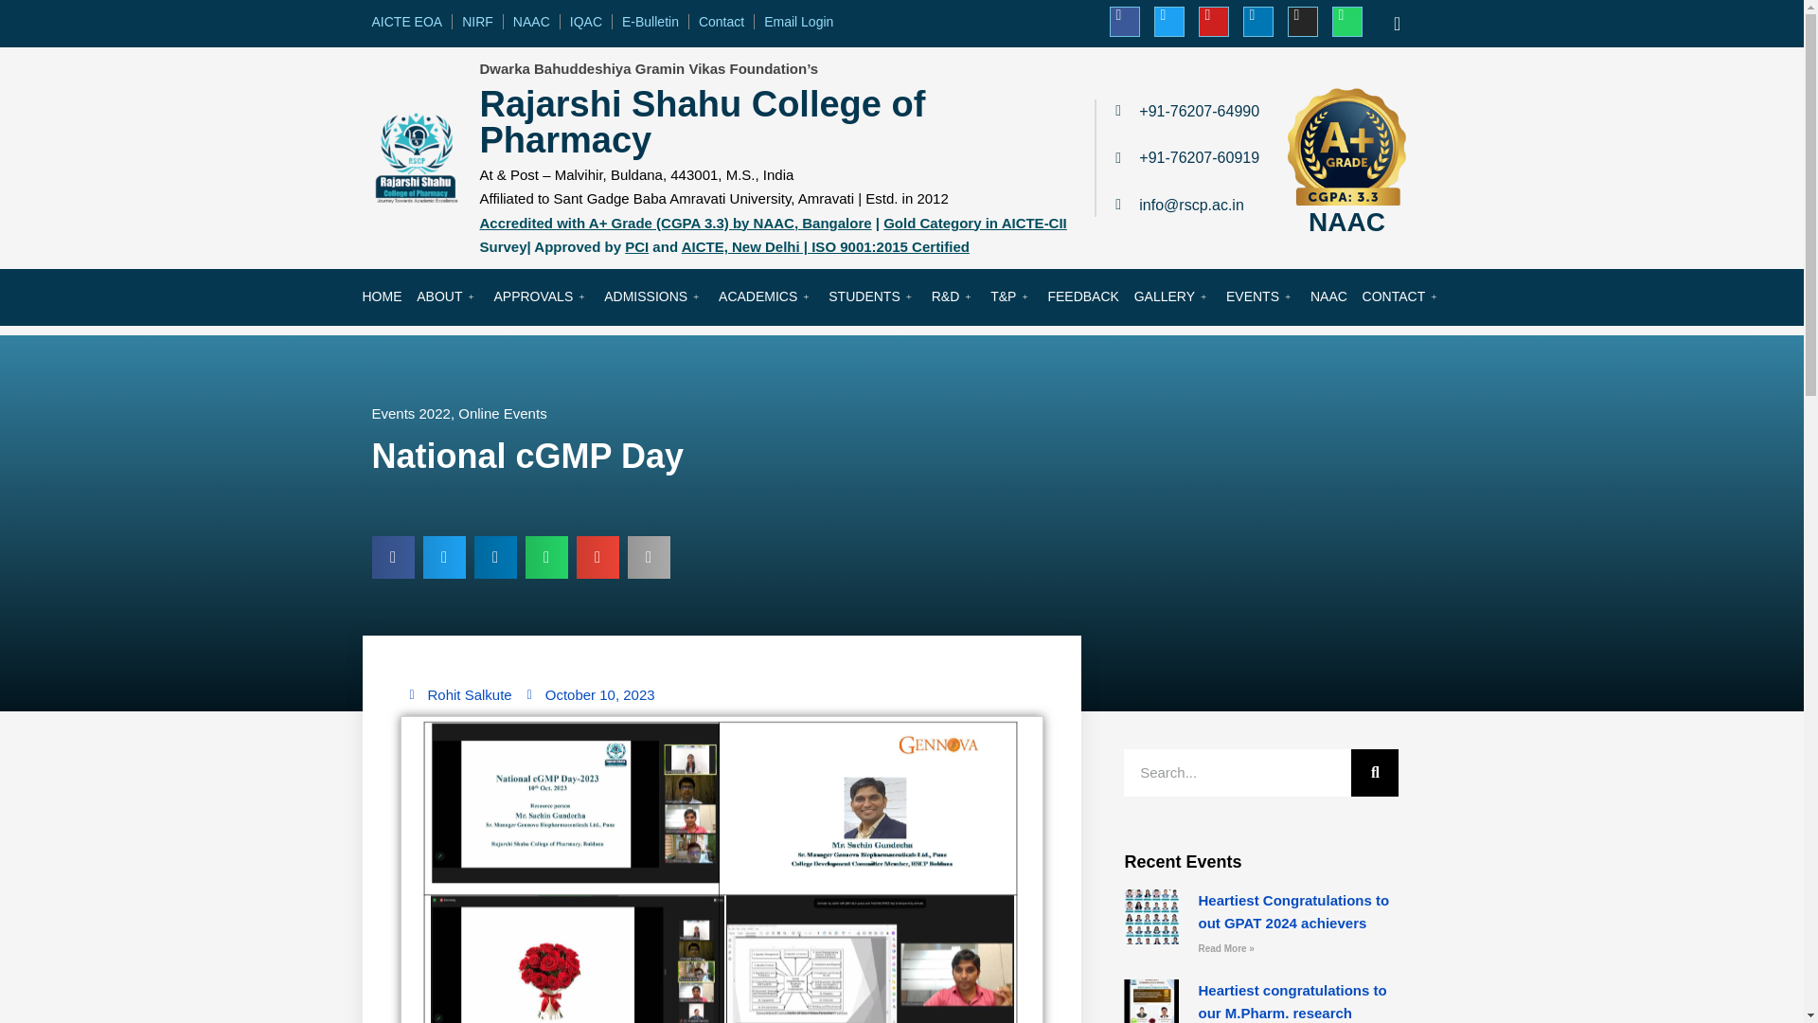 Image resolution: width=1818 pixels, height=1023 pixels. Describe the element at coordinates (382, 296) in the screenshot. I see `HOME` at that location.